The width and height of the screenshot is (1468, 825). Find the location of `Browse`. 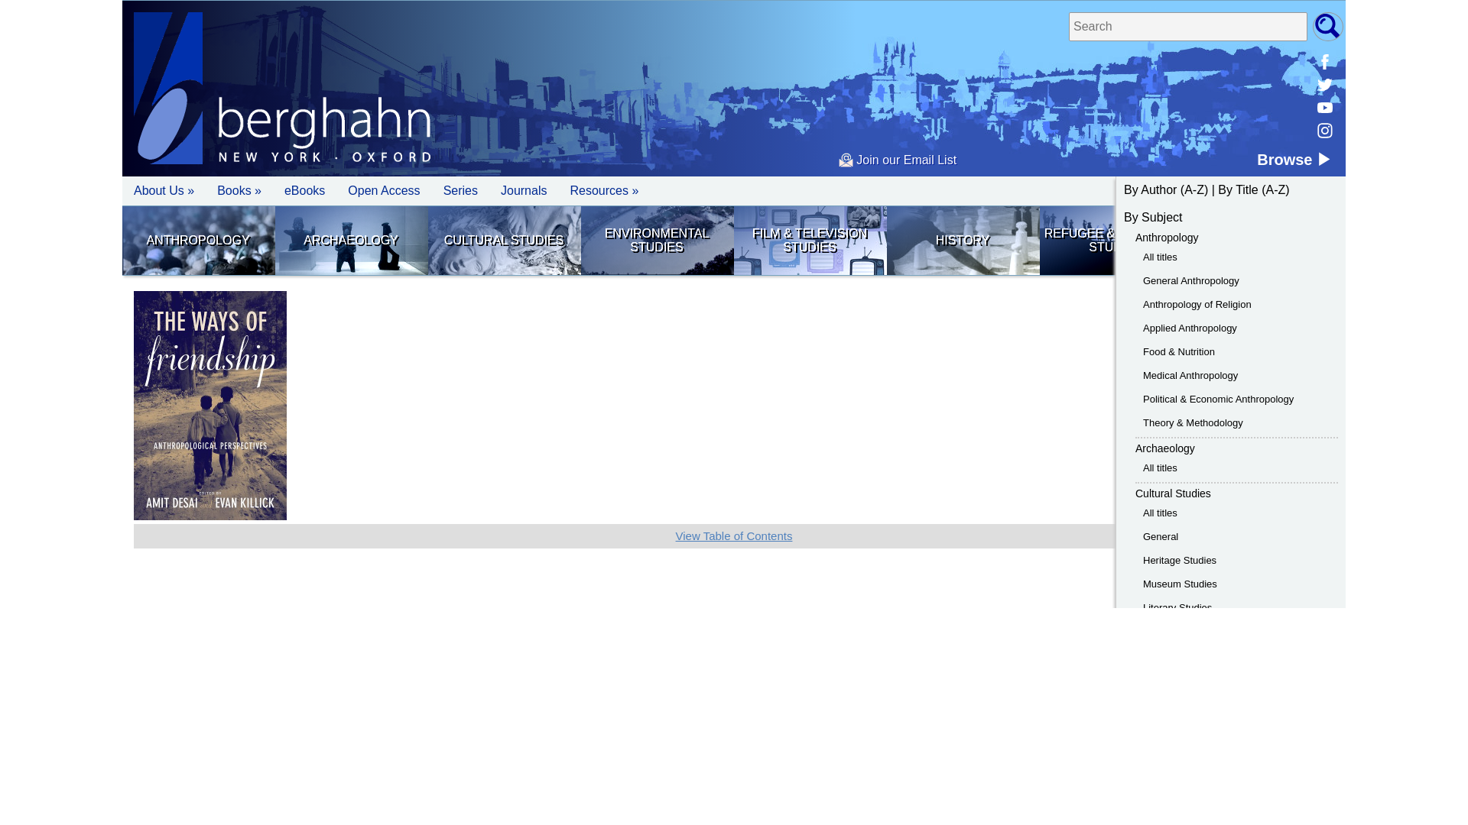

Browse is located at coordinates (1294, 159).